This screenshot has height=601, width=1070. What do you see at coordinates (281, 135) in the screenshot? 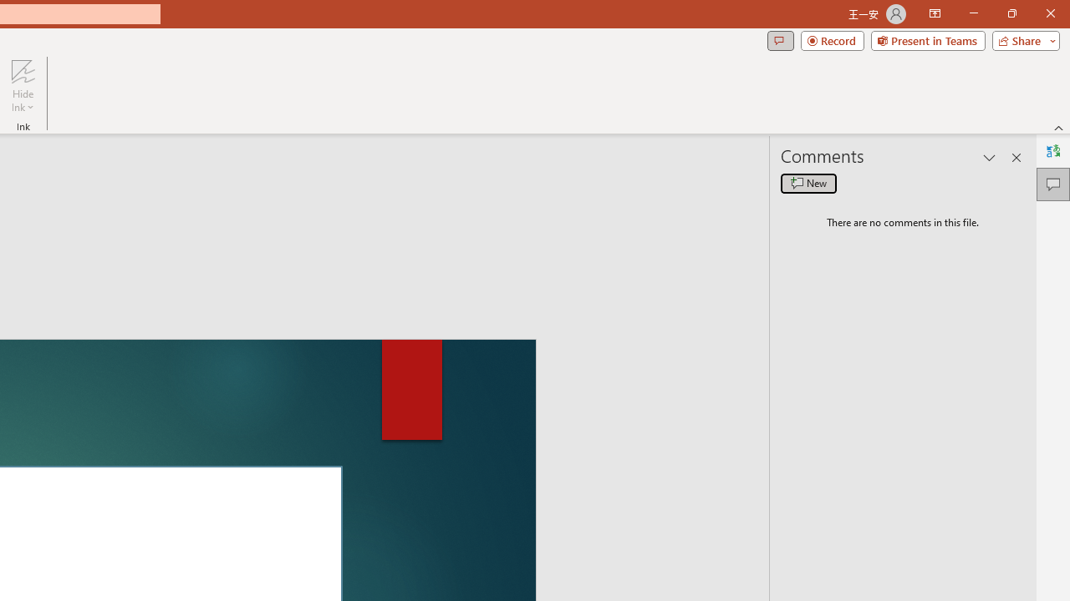
I see `Text Box` at bounding box center [281, 135].